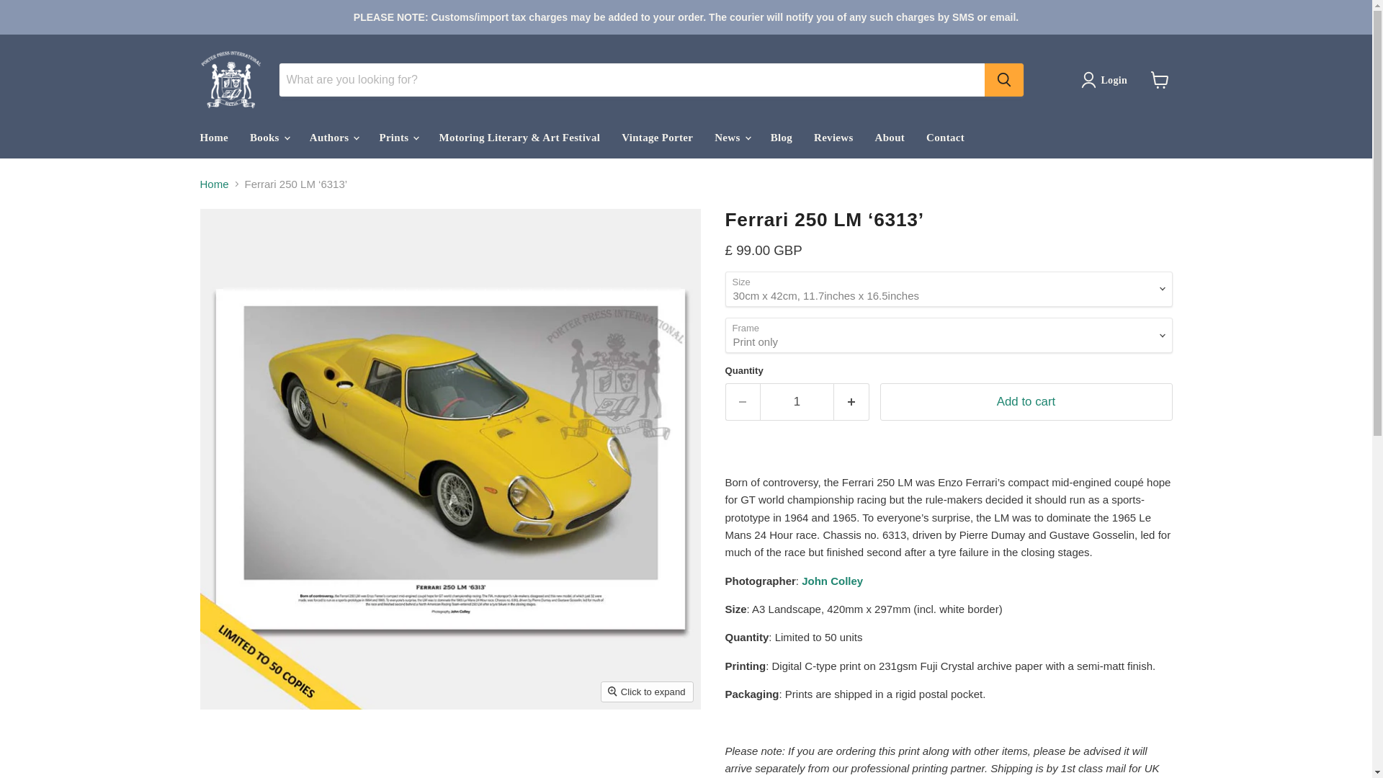 This screenshot has width=1383, height=778. I want to click on Login, so click(1106, 80).